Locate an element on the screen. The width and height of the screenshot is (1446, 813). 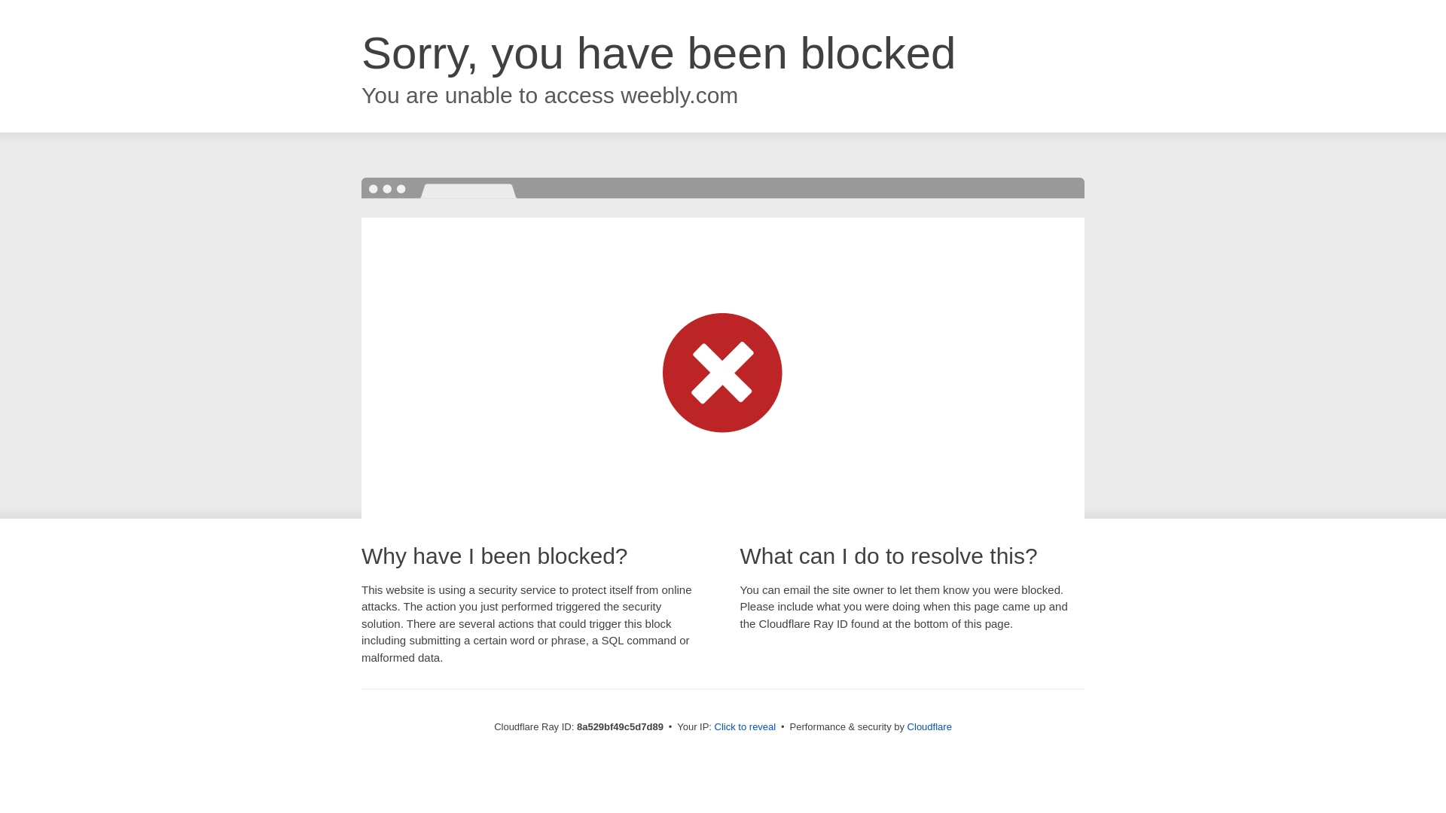
Click to reveal is located at coordinates (746, 727).